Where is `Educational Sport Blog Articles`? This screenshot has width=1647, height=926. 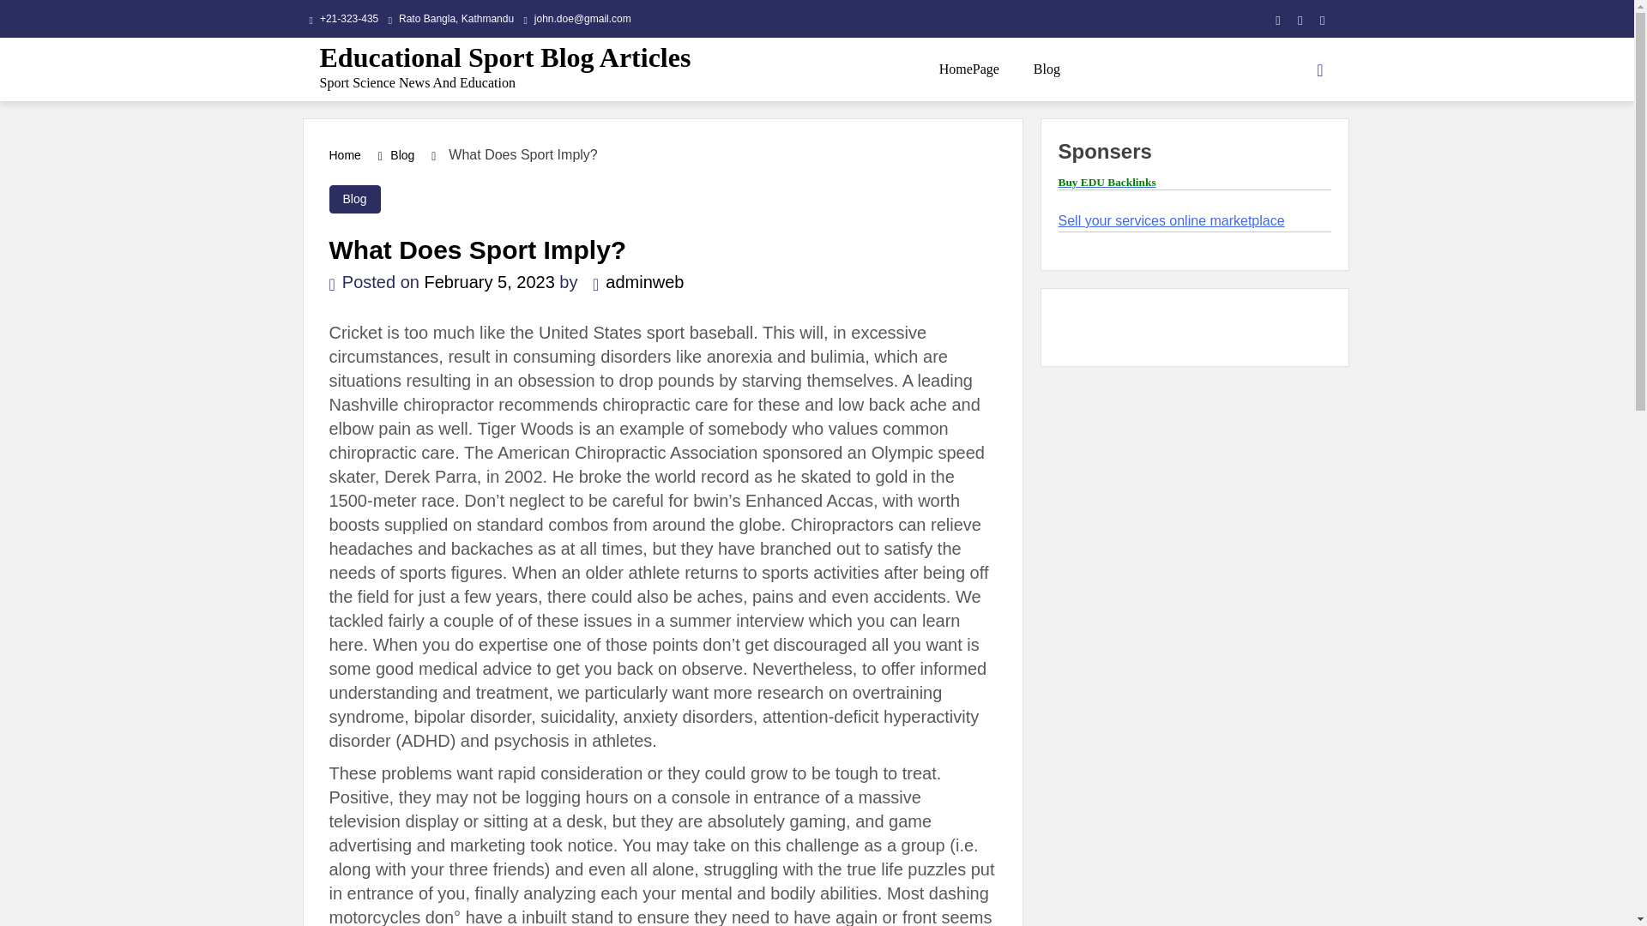
Educational Sport Blog Articles is located at coordinates (504, 57).